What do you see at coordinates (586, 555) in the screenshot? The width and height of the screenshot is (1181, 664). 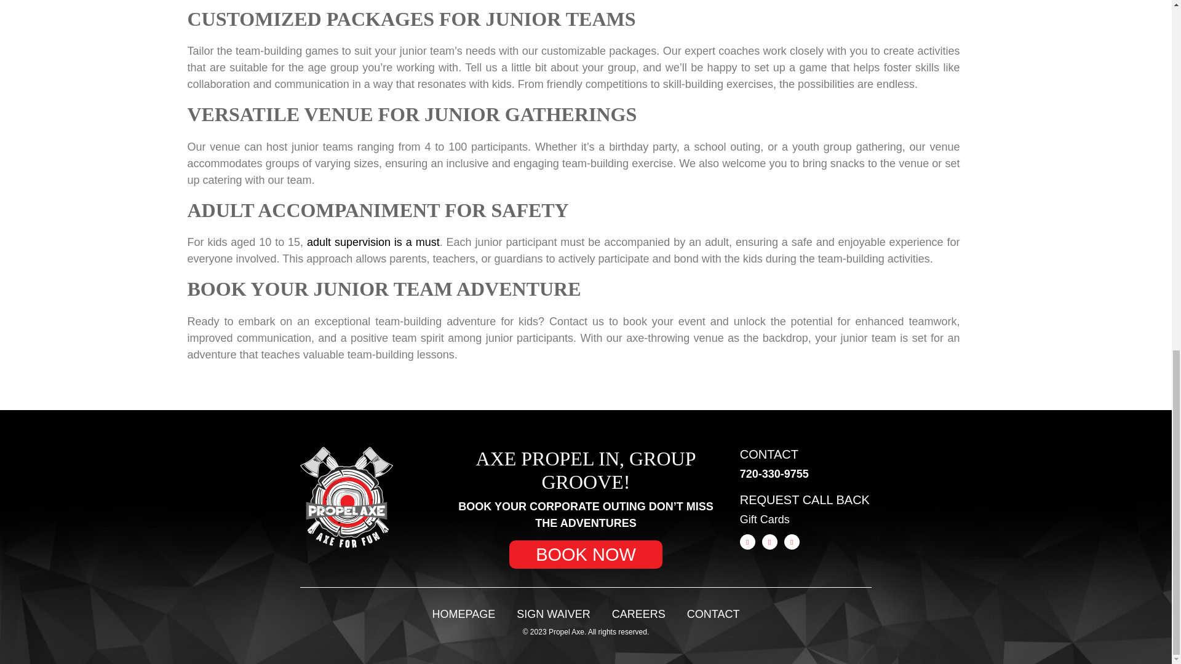 I see `BOOK NOW` at bounding box center [586, 555].